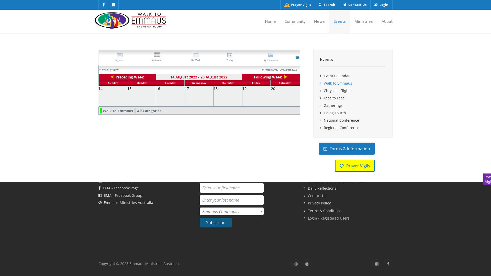  I want to click on Walk to Emmaus, so click(118, 111).